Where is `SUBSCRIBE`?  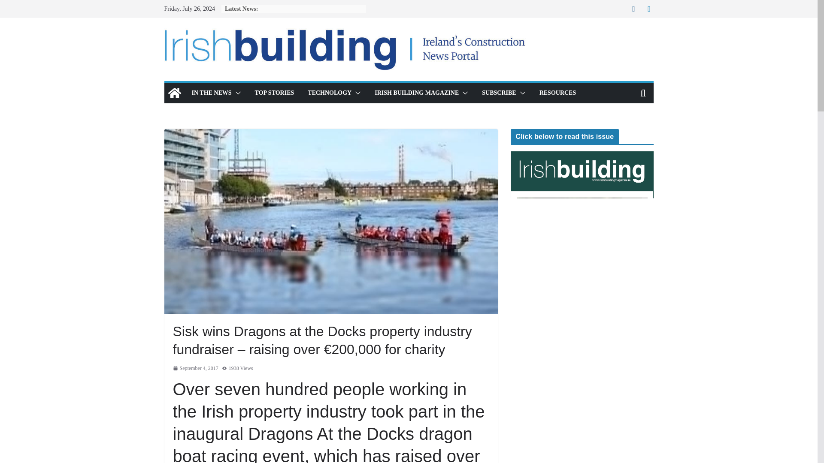
SUBSCRIBE is located at coordinates (499, 93).